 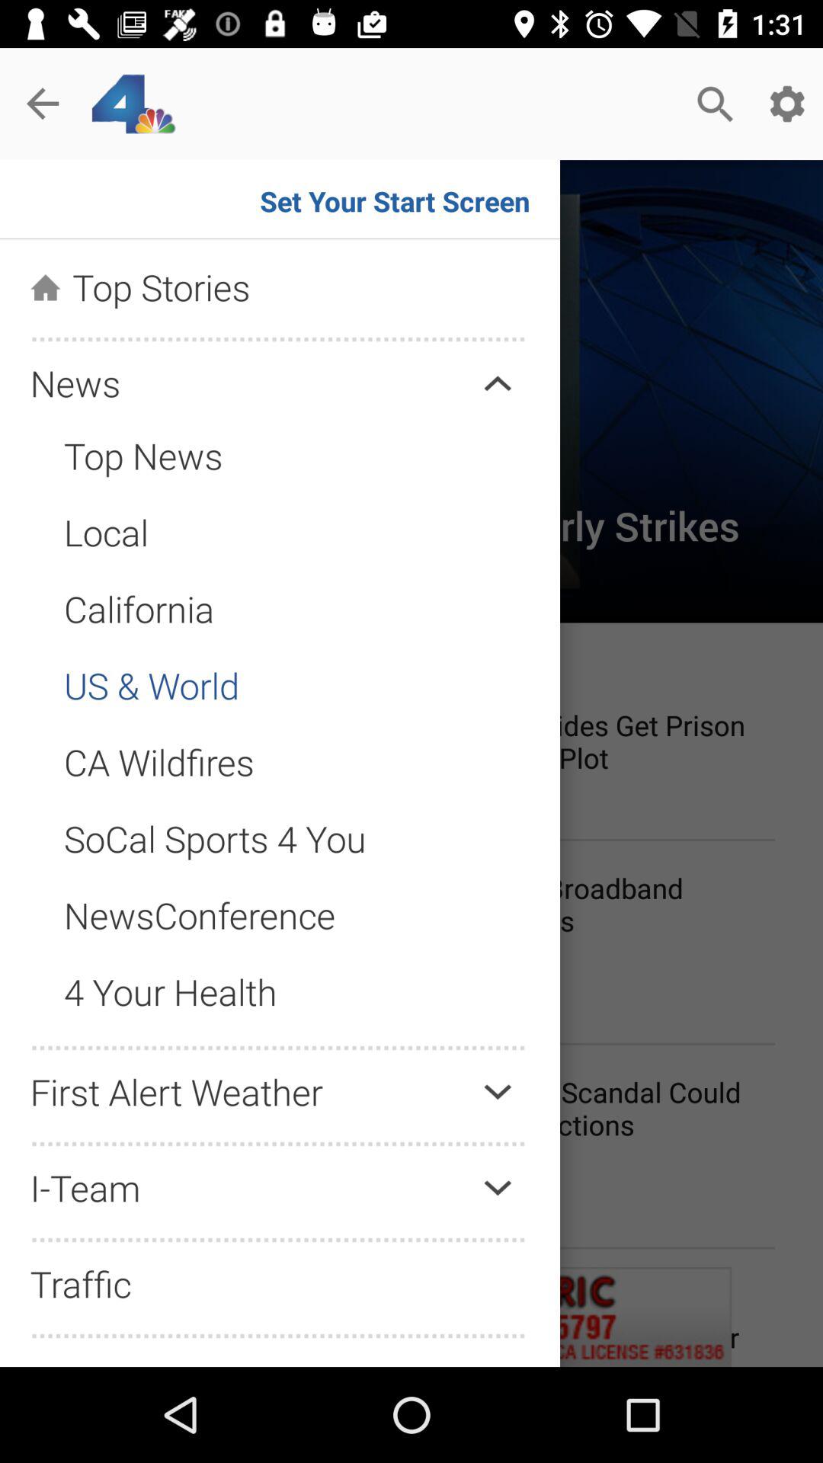 What do you see at coordinates (715, 104) in the screenshot?
I see `click on search icon below notification bar` at bounding box center [715, 104].